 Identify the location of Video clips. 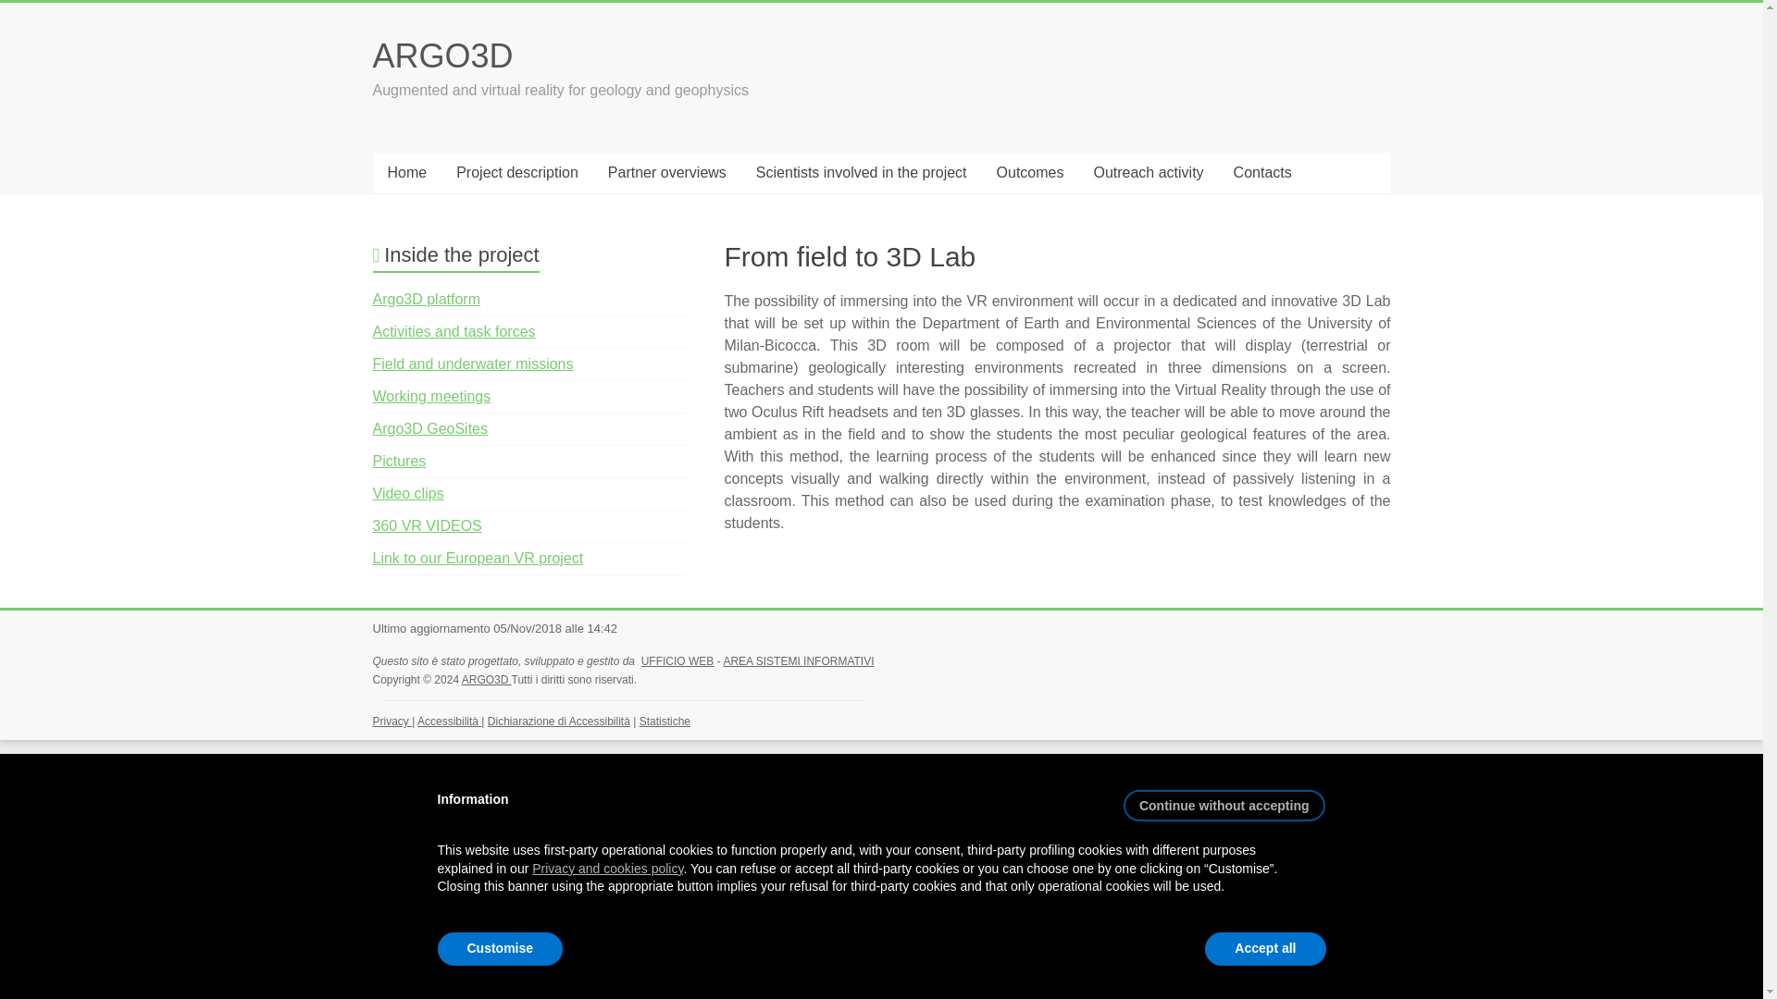
(407, 493).